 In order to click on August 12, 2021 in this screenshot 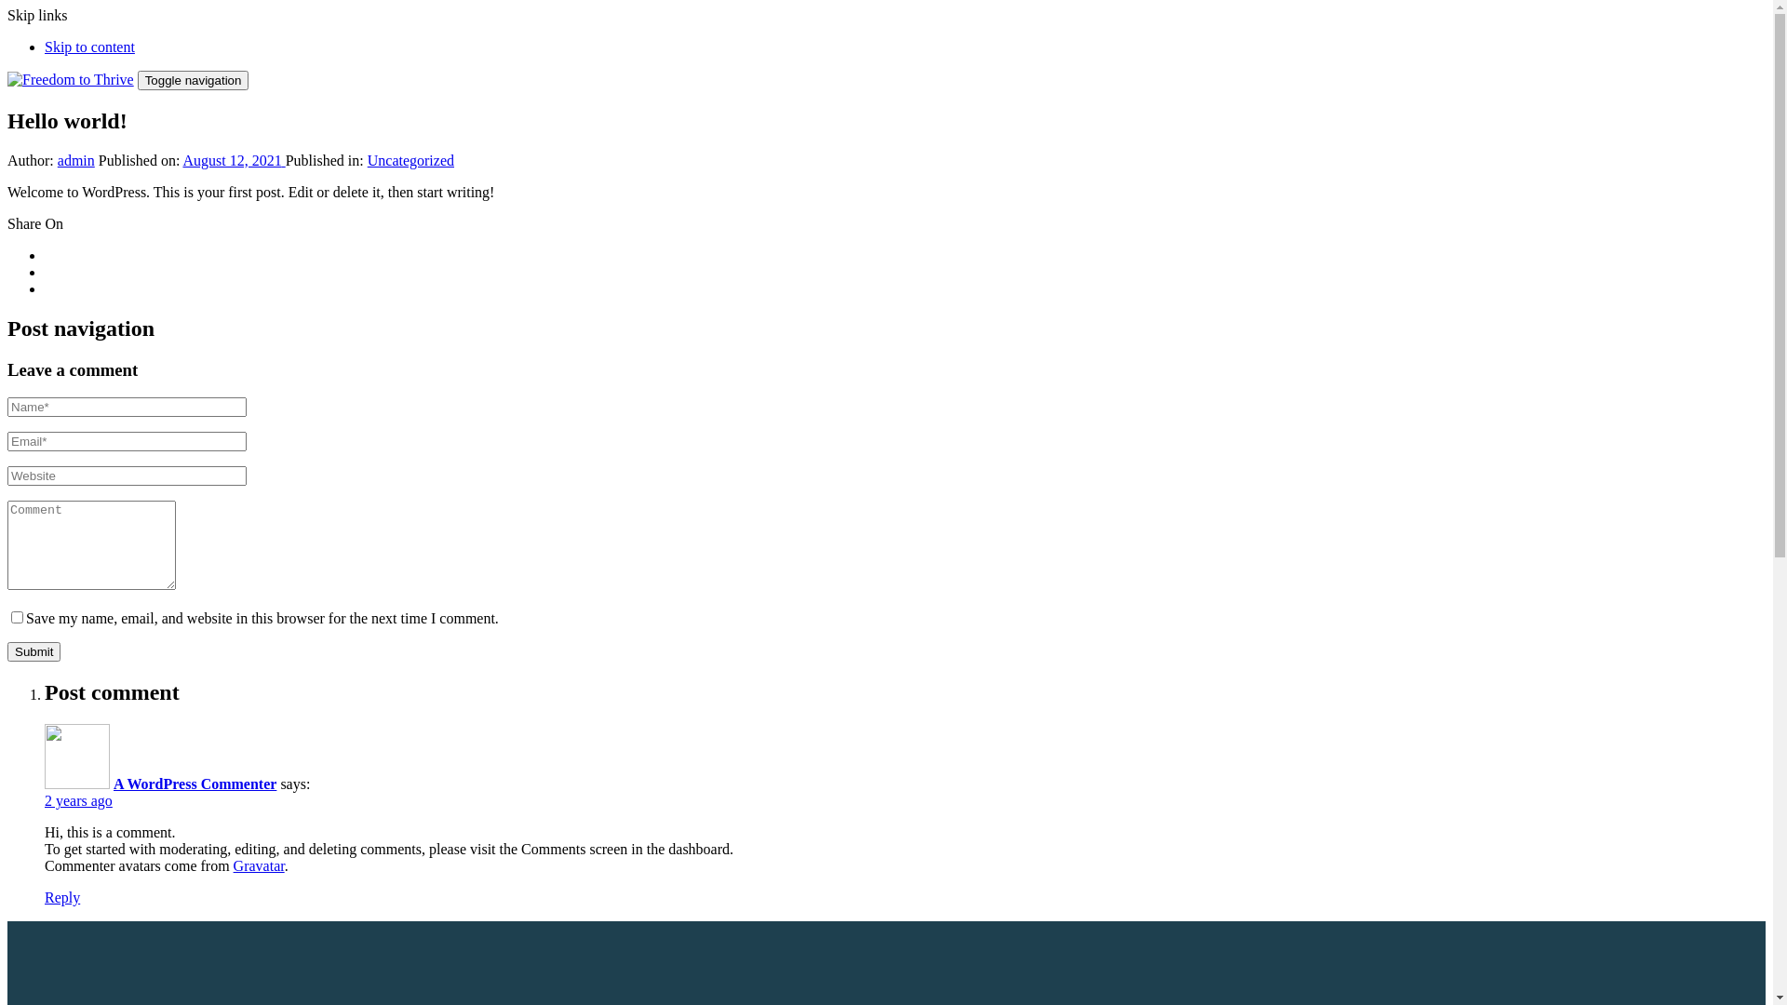, I will do `click(234, 160)`.